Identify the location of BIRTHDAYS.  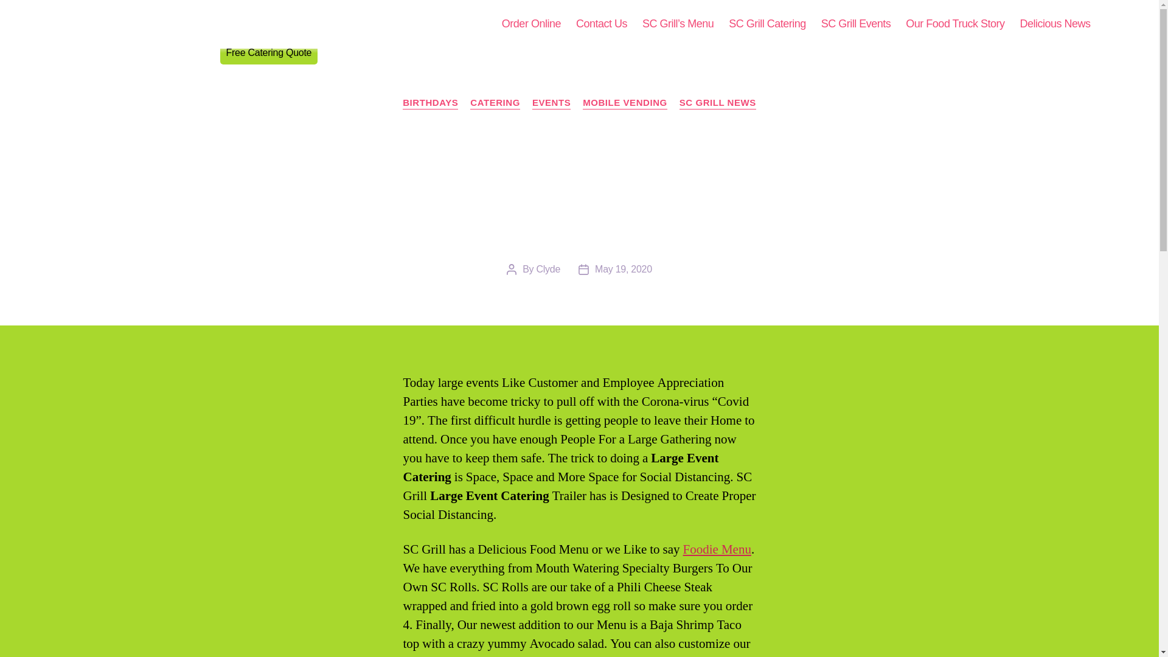
(430, 103).